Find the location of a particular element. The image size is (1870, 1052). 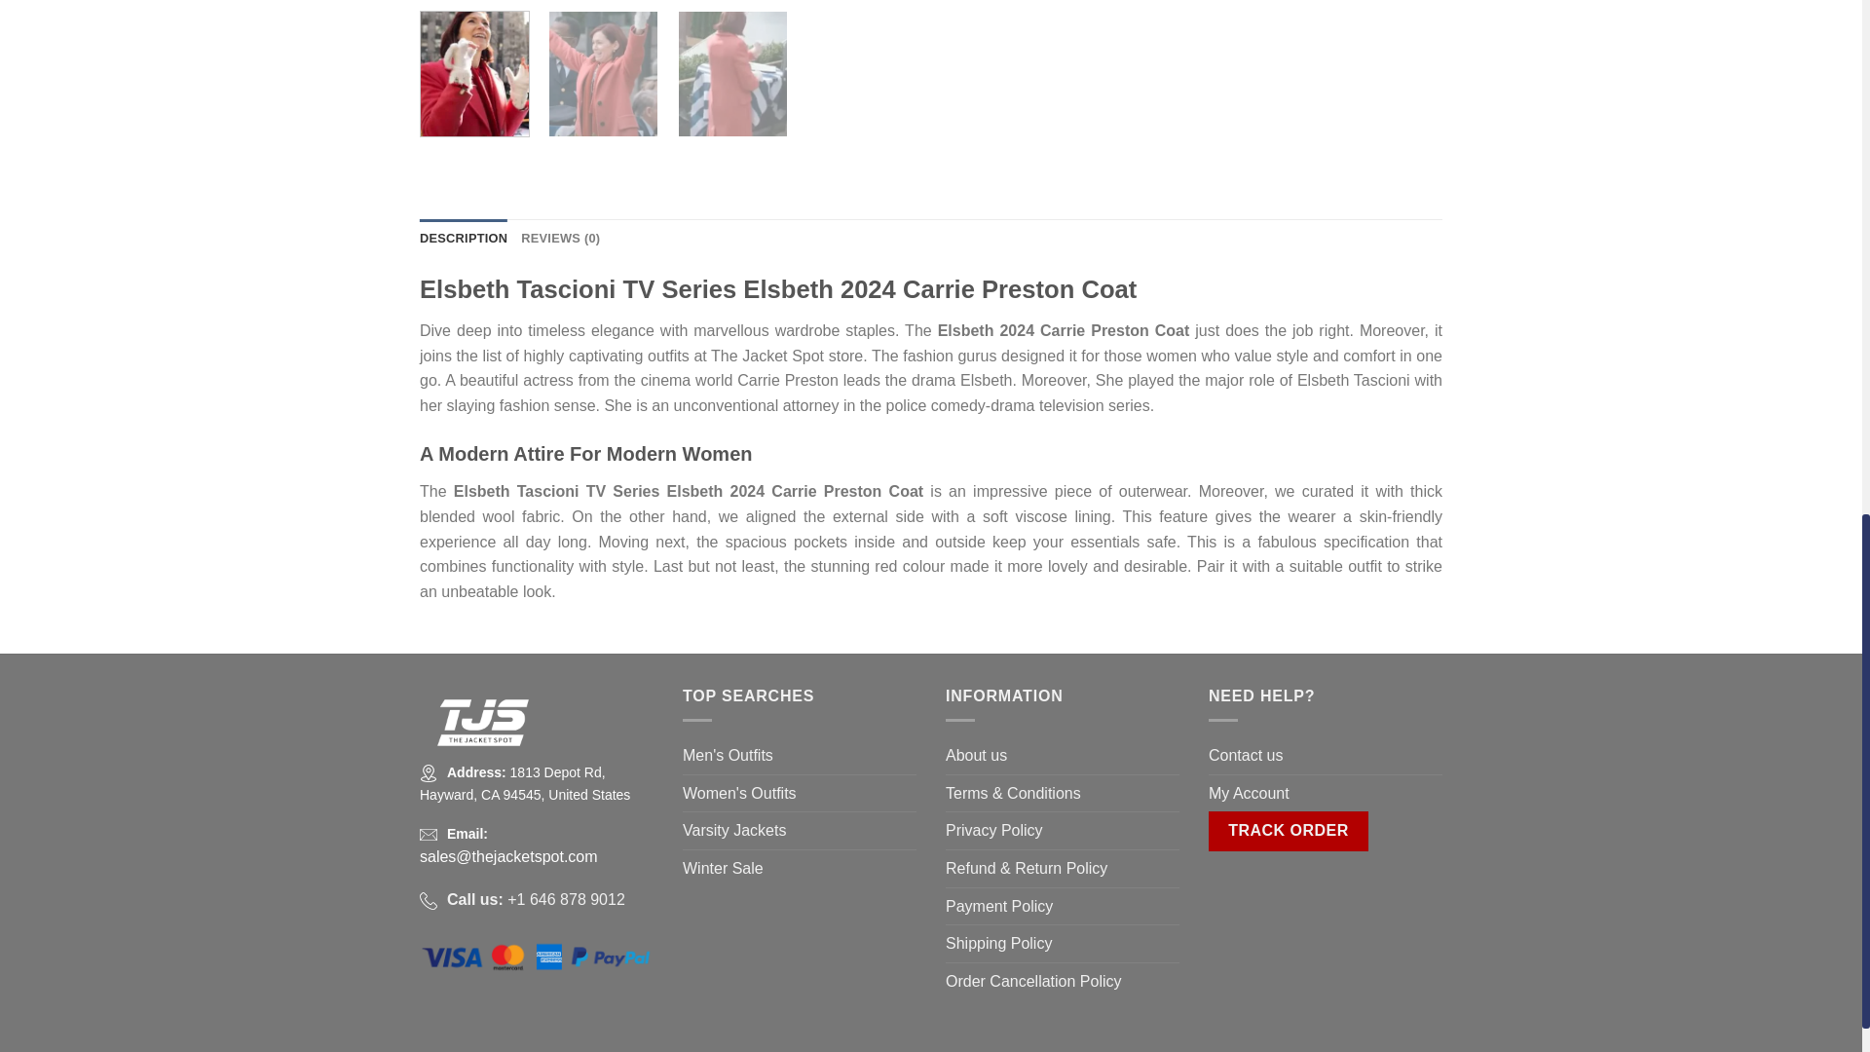

DESCRIPTION is located at coordinates (463, 238).